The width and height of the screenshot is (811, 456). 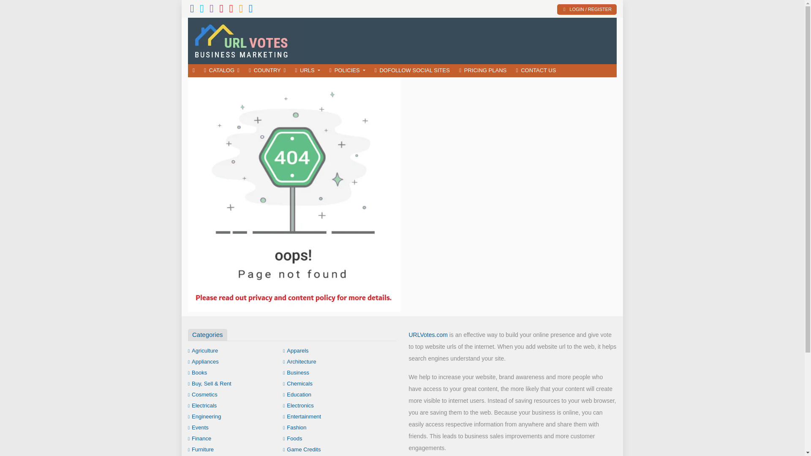 I want to click on Social Media Platform to Improve Your Brand Popularity, so click(x=249, y=40).